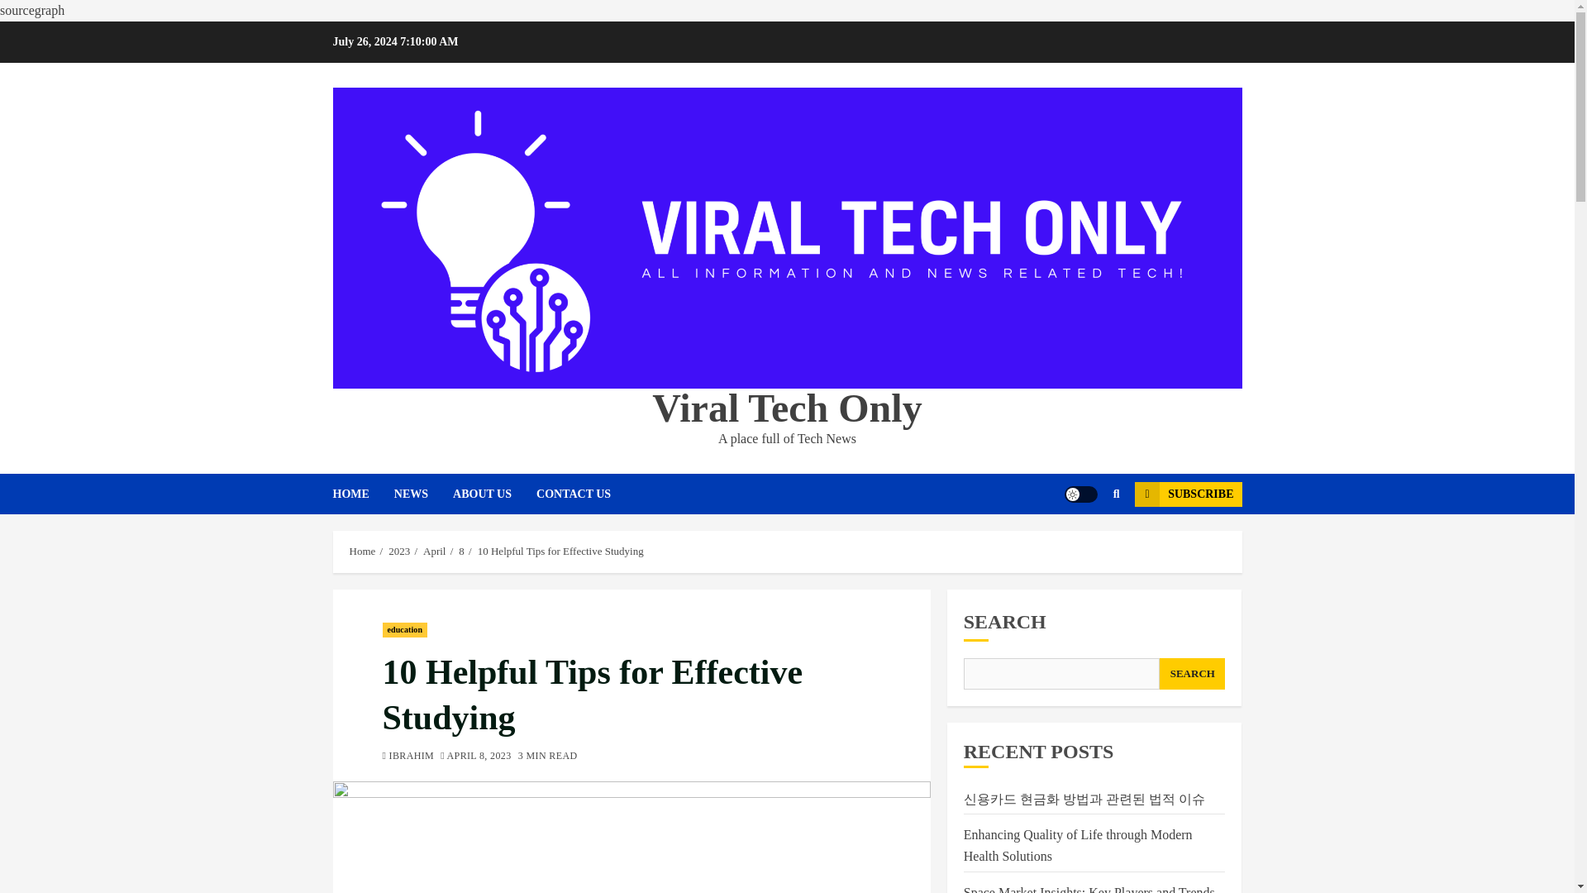  I want to click on NEWS, so click(423, 494).